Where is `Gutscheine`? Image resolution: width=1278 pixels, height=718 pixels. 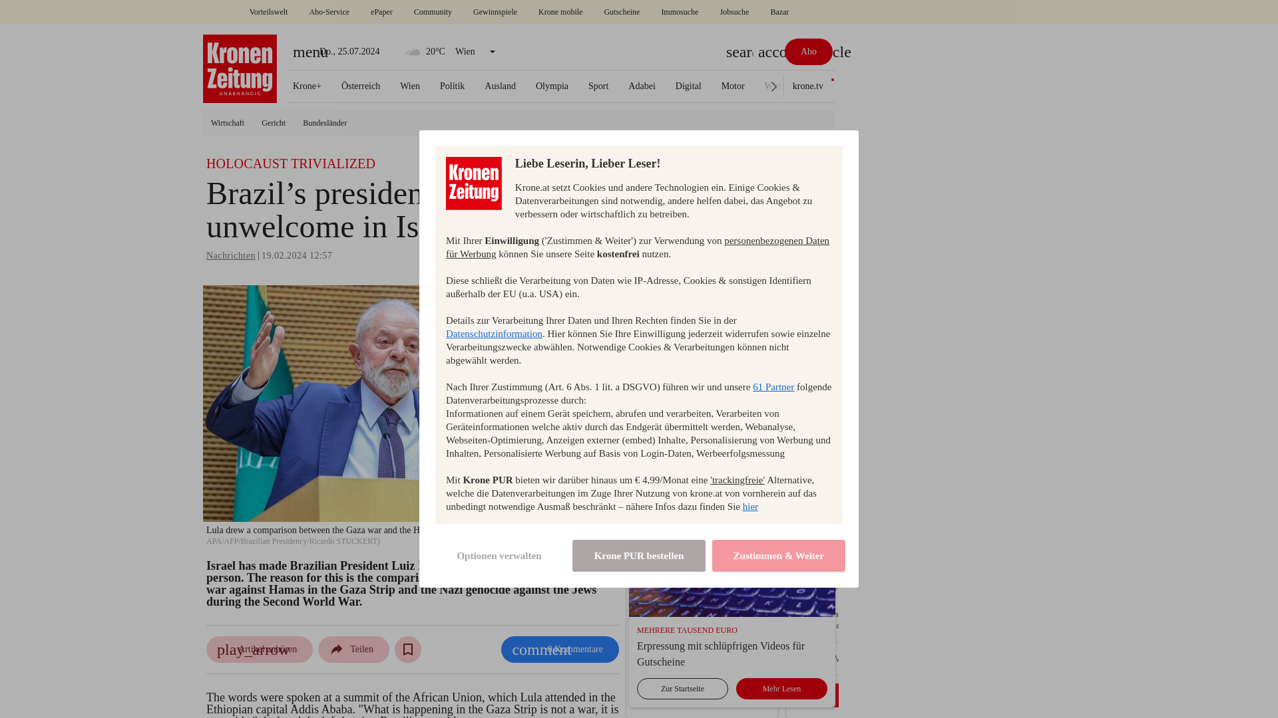 Gutscheine is located at coordinates (622, 12).